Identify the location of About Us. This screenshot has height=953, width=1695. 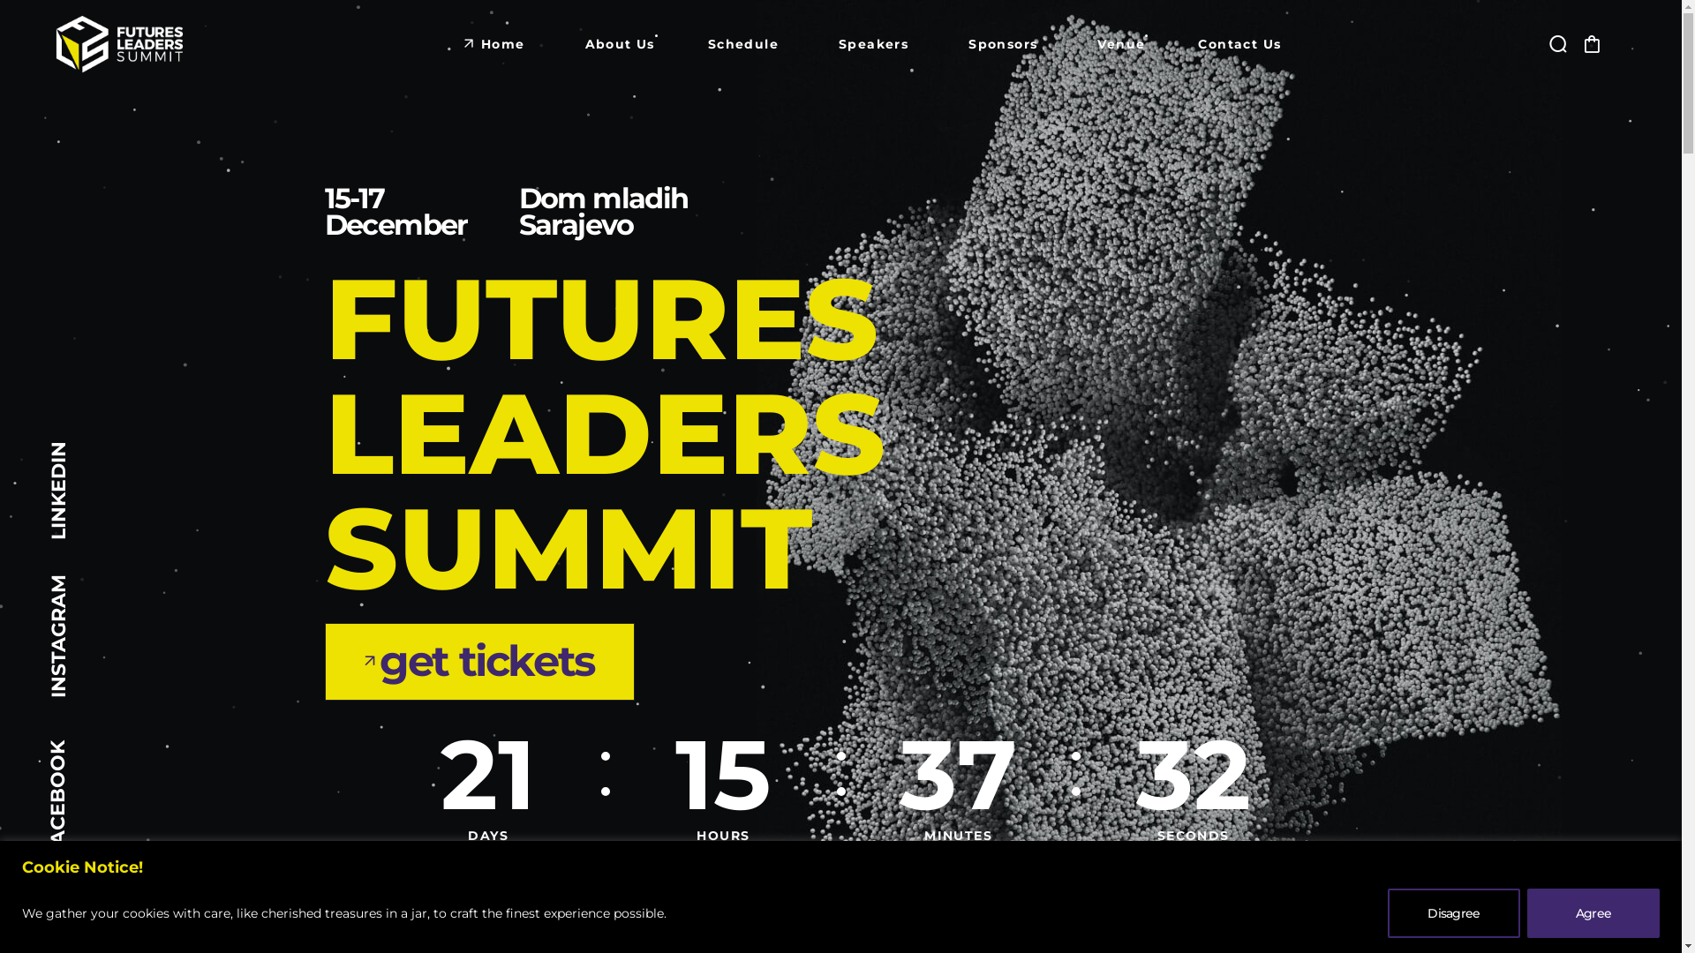
(616, 44).